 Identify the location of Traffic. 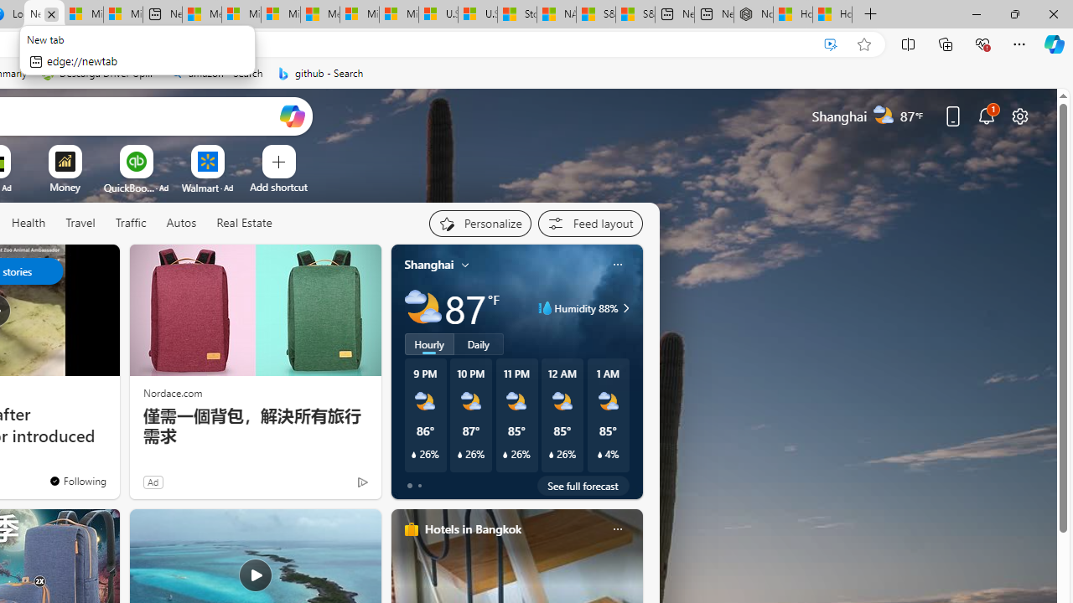
(130, 223).